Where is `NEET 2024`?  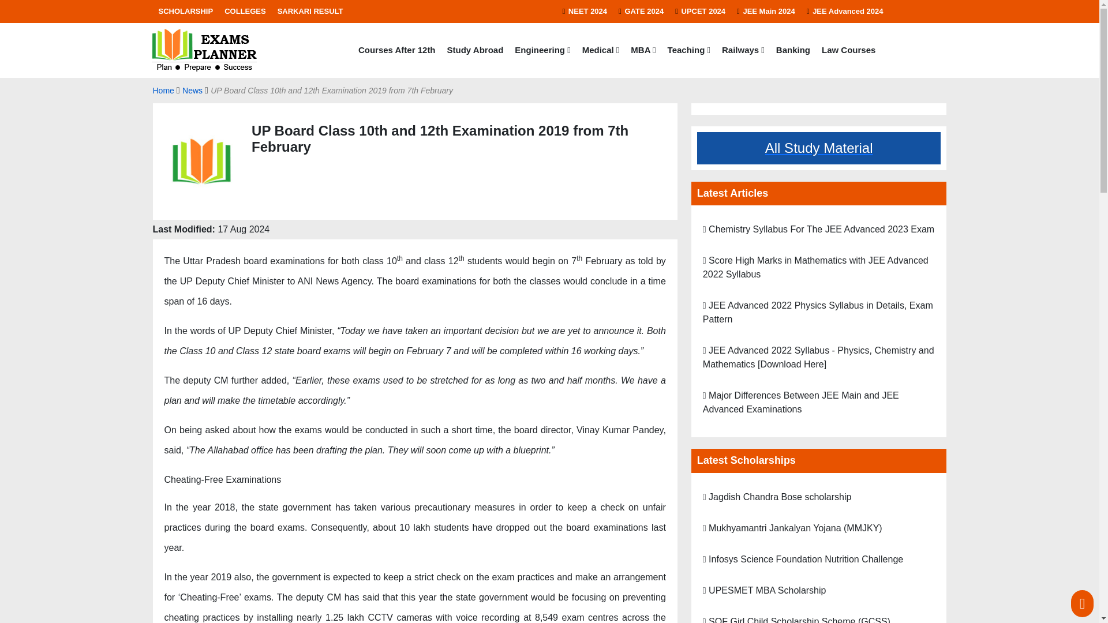 NEET 2024 is located at coordinates (584, 12).